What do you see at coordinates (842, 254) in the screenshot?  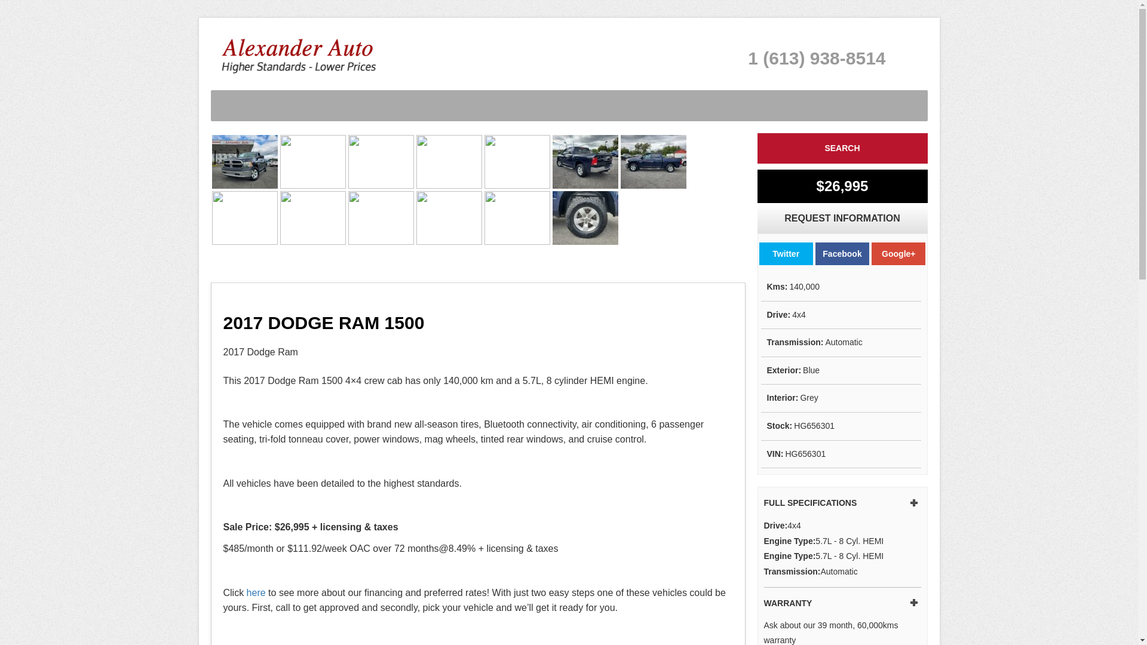 I see `Facebook` at bounding box center [842, 254].